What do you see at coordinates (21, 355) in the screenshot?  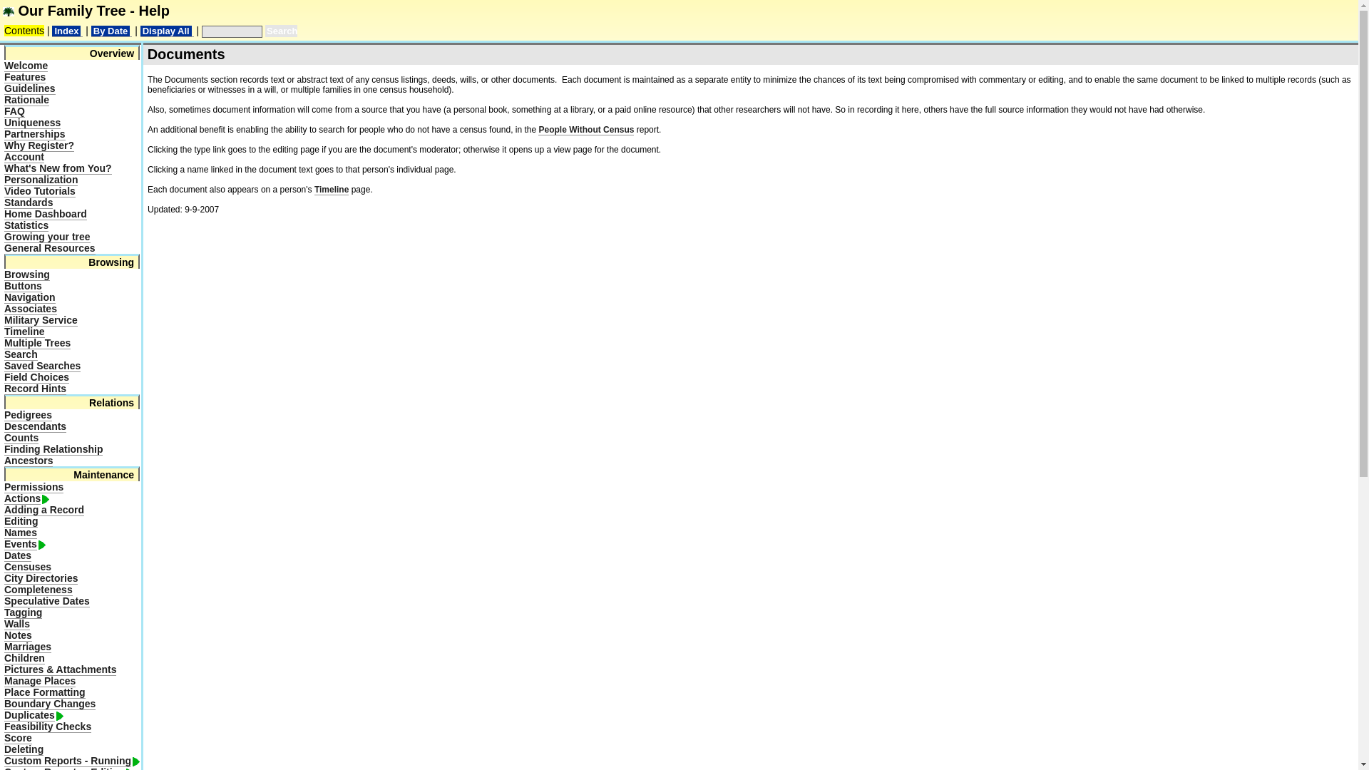 I see `Search` at bounding box center [21, 355].